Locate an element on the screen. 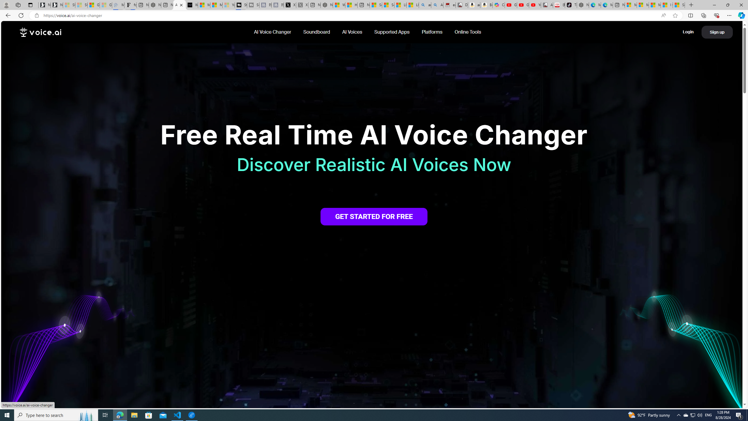  Nordace - My Account is located at coordinates (326, 5).